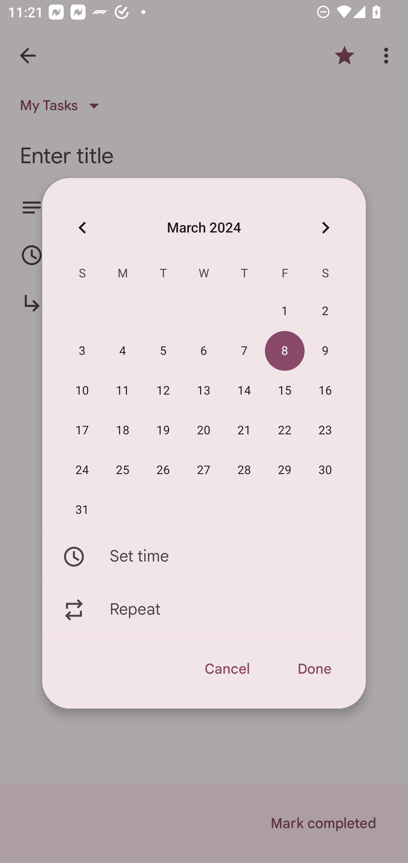 The height and width of the screenshot is (863, 408). What do you see at coordinates (204, 391) in the screenshot?
I see `13 13 March 2024` at bounding box center [204, 391].